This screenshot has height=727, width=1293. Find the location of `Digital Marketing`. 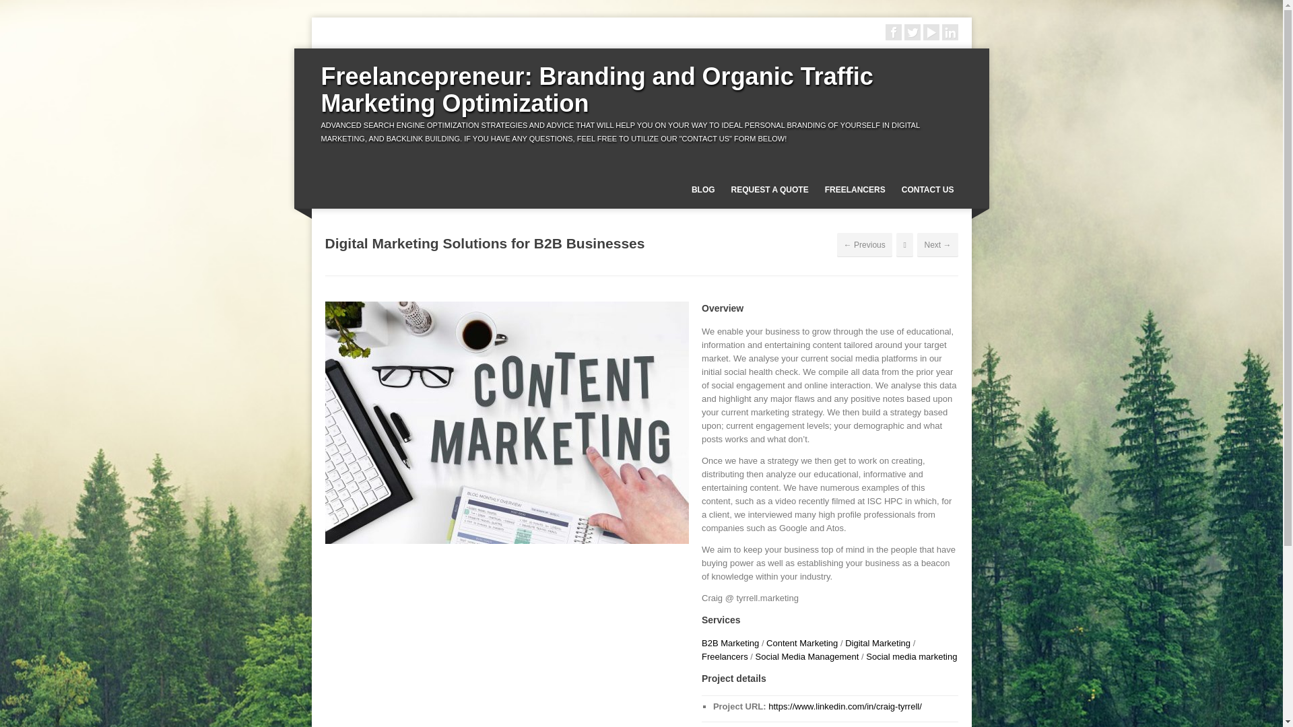

Digital Marketing is located at coordinates (877, 644).